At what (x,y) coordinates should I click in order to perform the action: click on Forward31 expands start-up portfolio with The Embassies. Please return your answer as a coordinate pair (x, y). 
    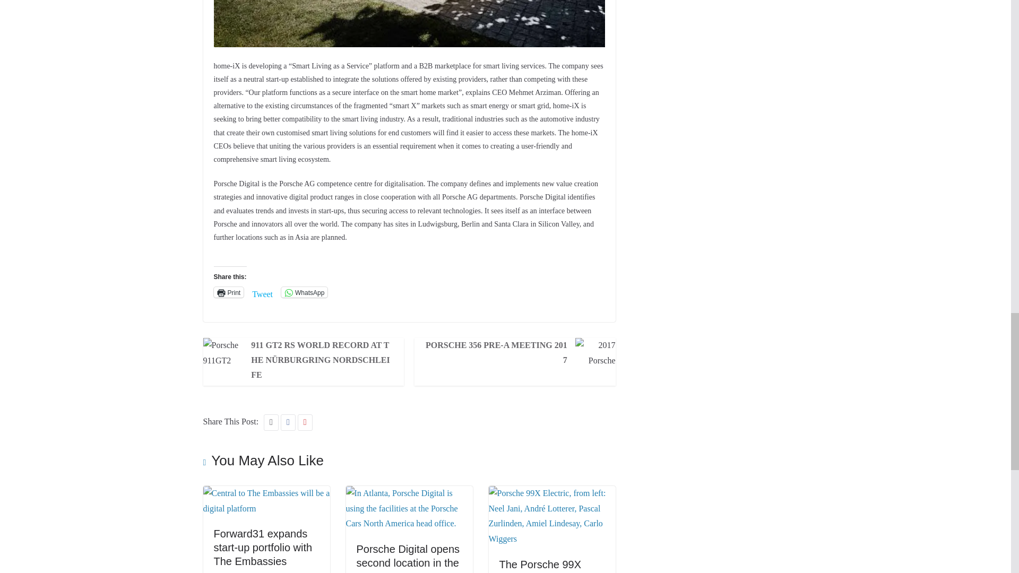
    Looking at the image, I should click on (262, 548).